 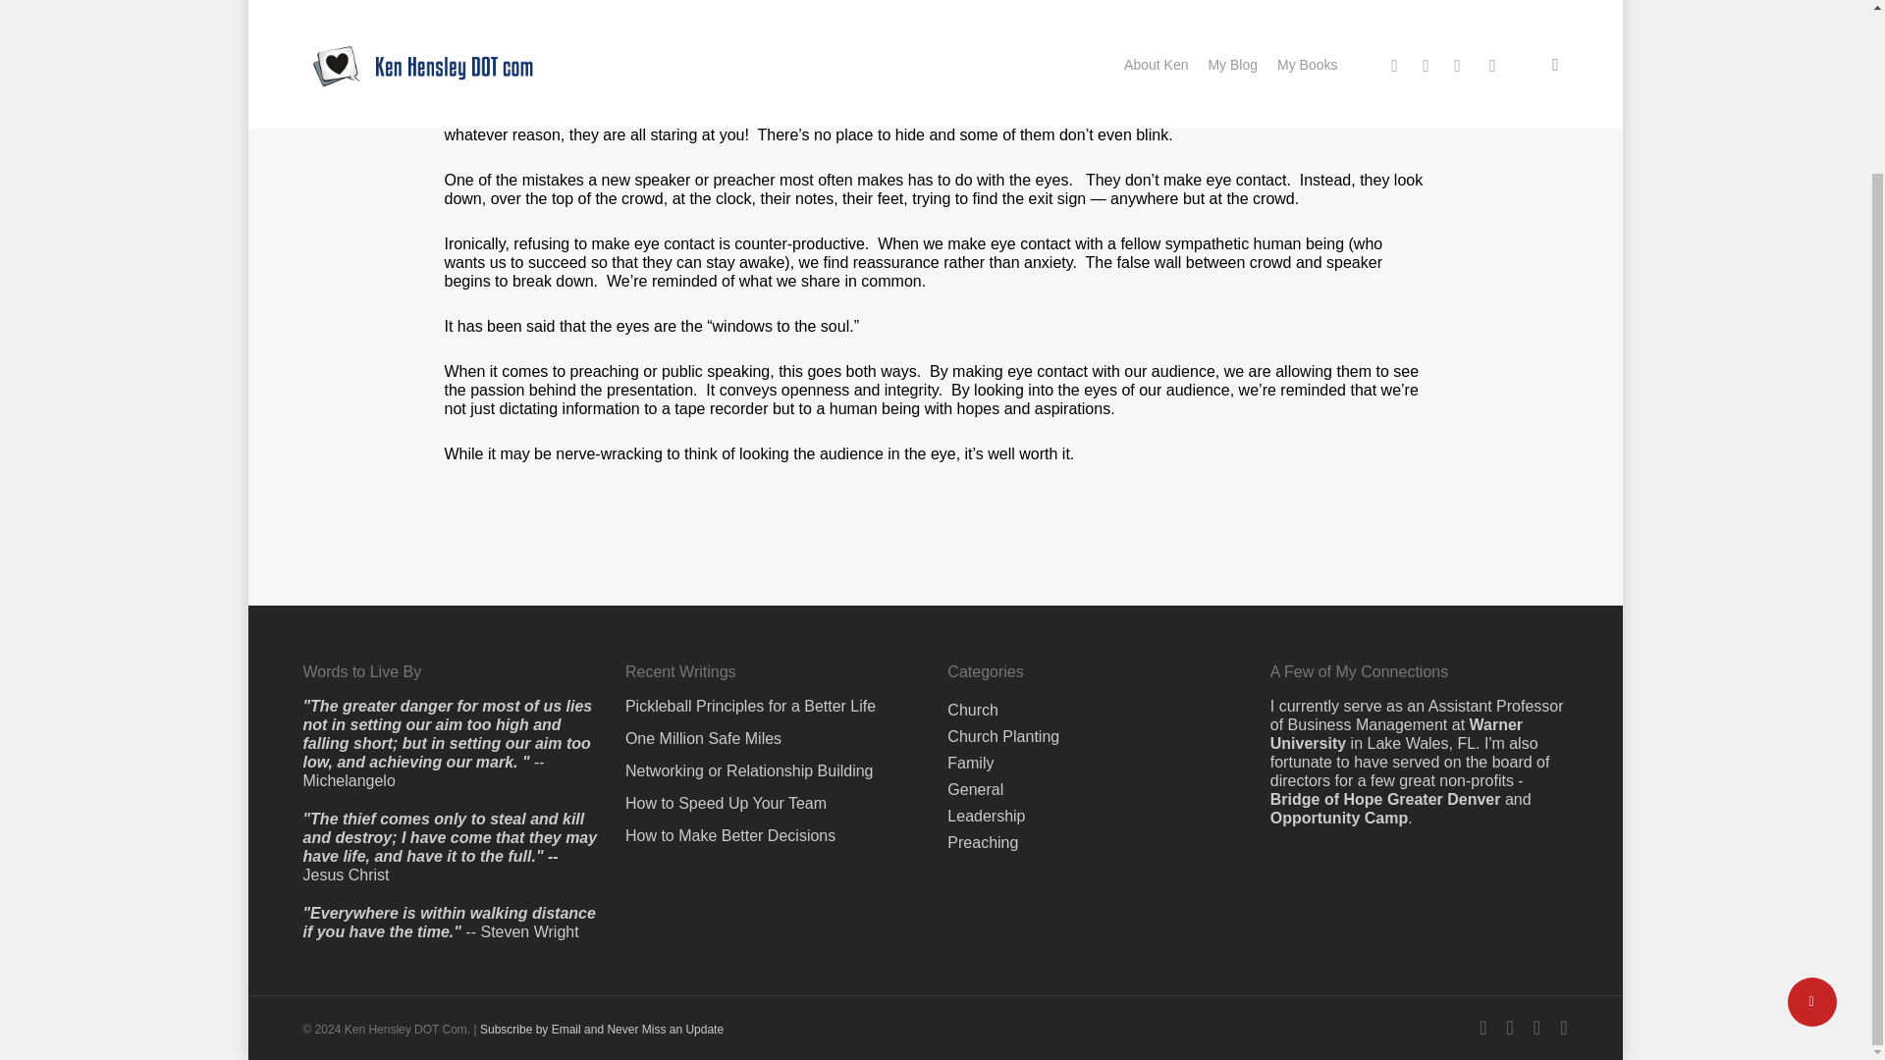 I want to click on No Comments, so click(x=1477, y=26).